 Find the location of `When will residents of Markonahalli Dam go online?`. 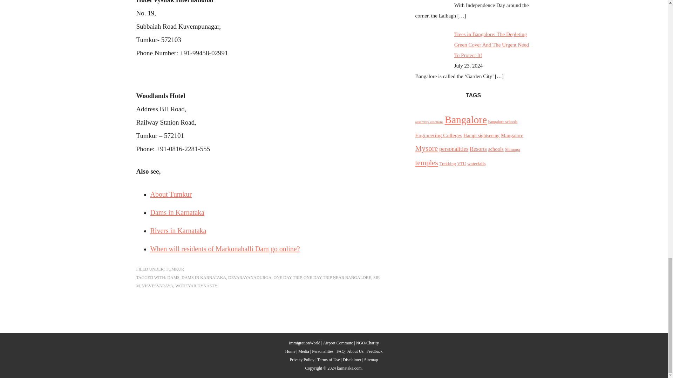

When will residents of Markonahalli Dam go online? is located at coordinates (225, 248).